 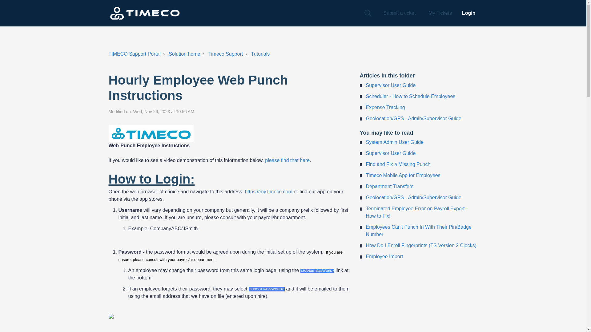 What do you see at coordinates (468, 13) in the screenshot?
I see `Login` at bounding box center [468, 13].